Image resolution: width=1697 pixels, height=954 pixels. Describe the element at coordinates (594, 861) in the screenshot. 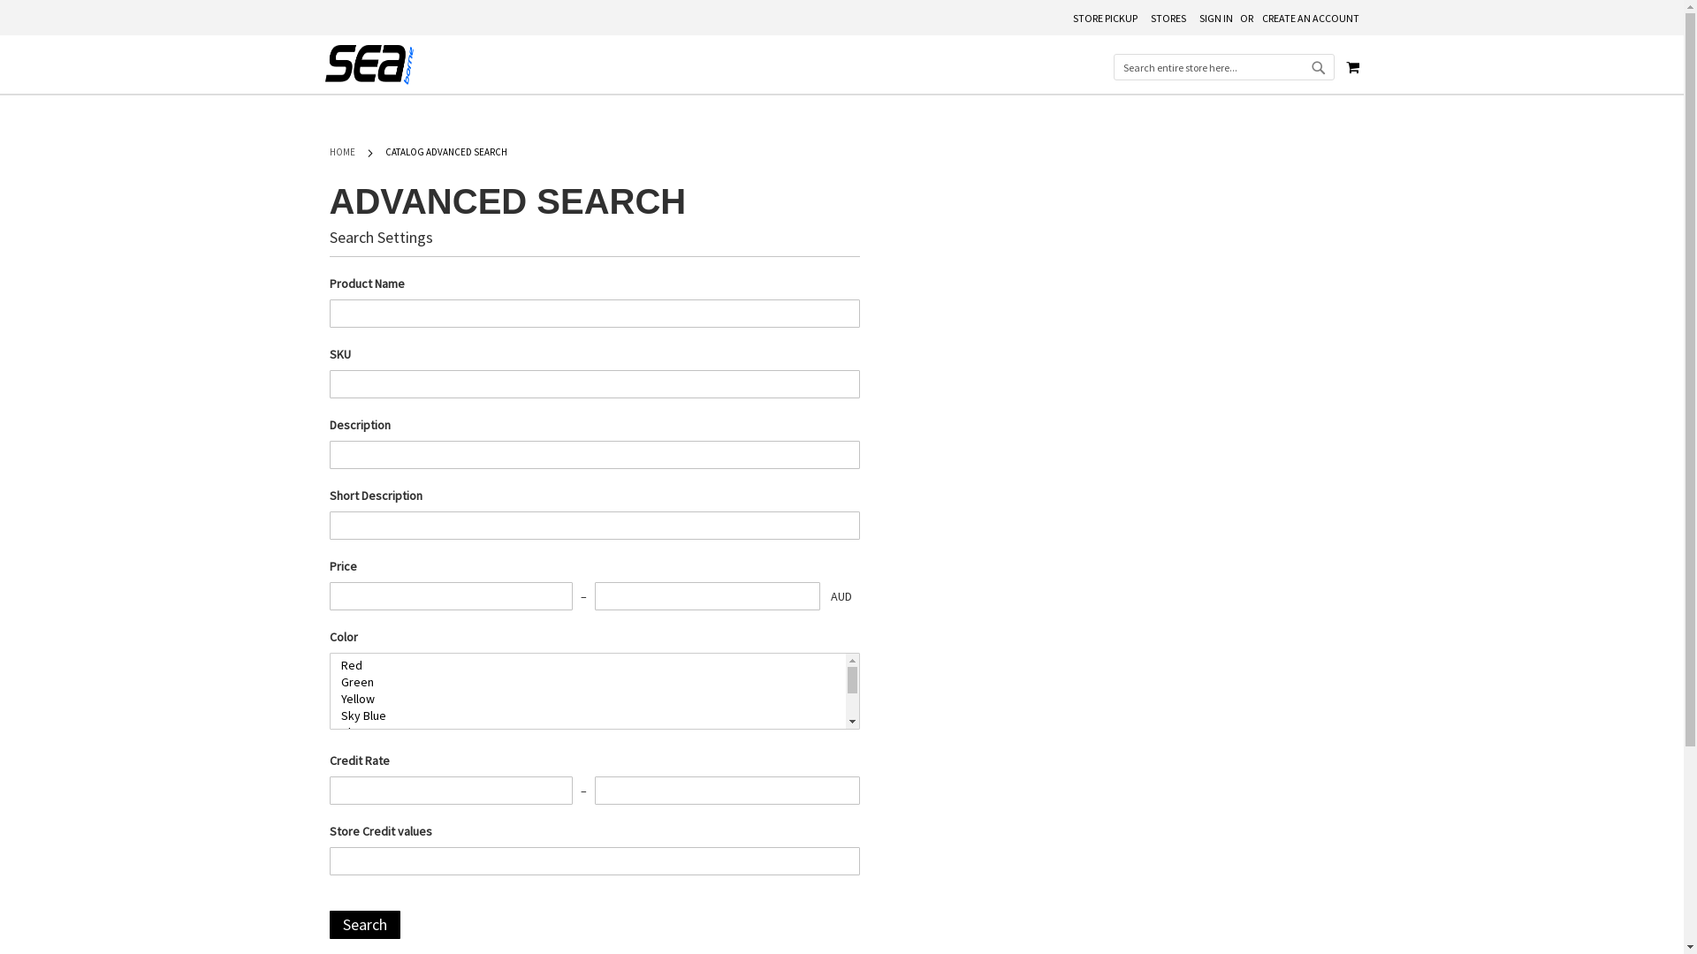

I see `Store Credit values` at that location.